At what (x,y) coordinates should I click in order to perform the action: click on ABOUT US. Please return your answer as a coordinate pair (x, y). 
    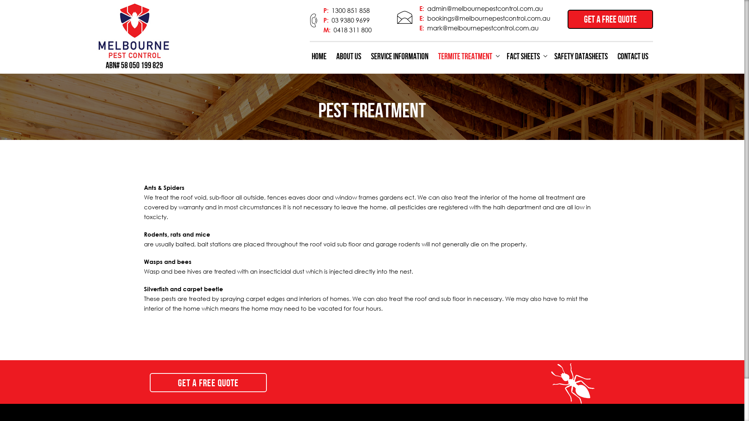
    Looking at the image, I should click on (349, 56).